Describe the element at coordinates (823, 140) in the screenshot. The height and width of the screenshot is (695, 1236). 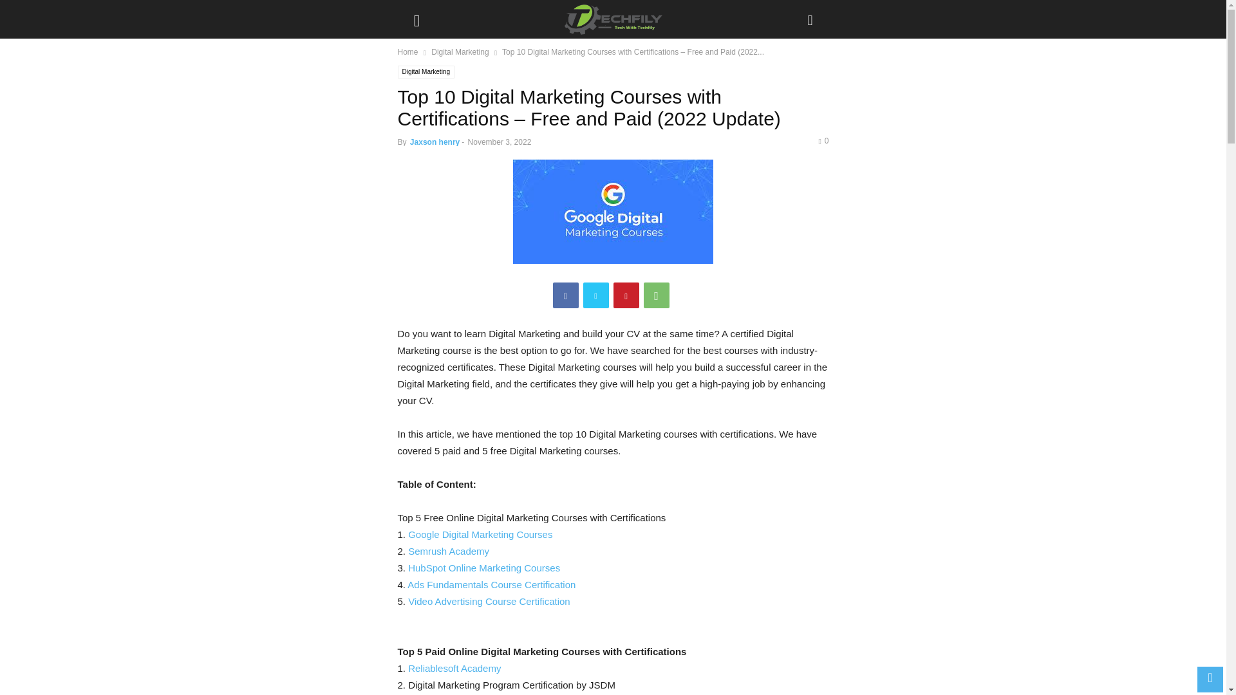
I see `0` at that location.